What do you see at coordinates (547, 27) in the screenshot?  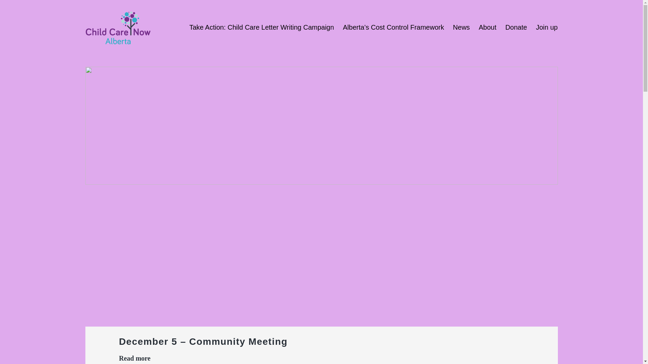 I see `Join up` at bounding box center [547, 27].